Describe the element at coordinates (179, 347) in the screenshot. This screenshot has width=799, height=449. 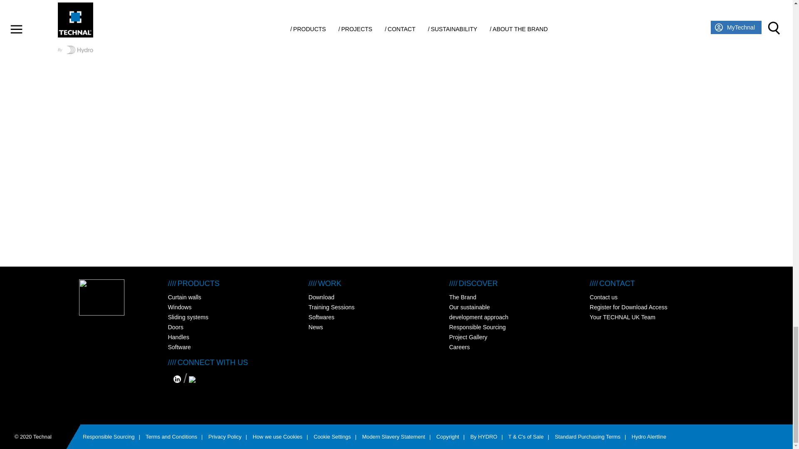
I see `Software` at that location.